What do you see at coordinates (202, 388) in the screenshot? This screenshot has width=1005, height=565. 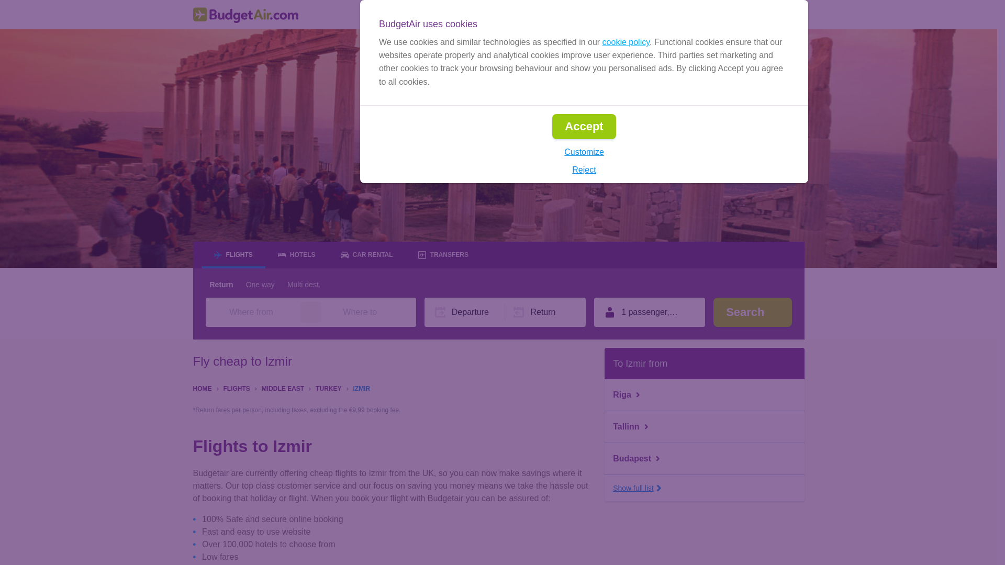 I see `HOME` at bounding box center [202, 388].